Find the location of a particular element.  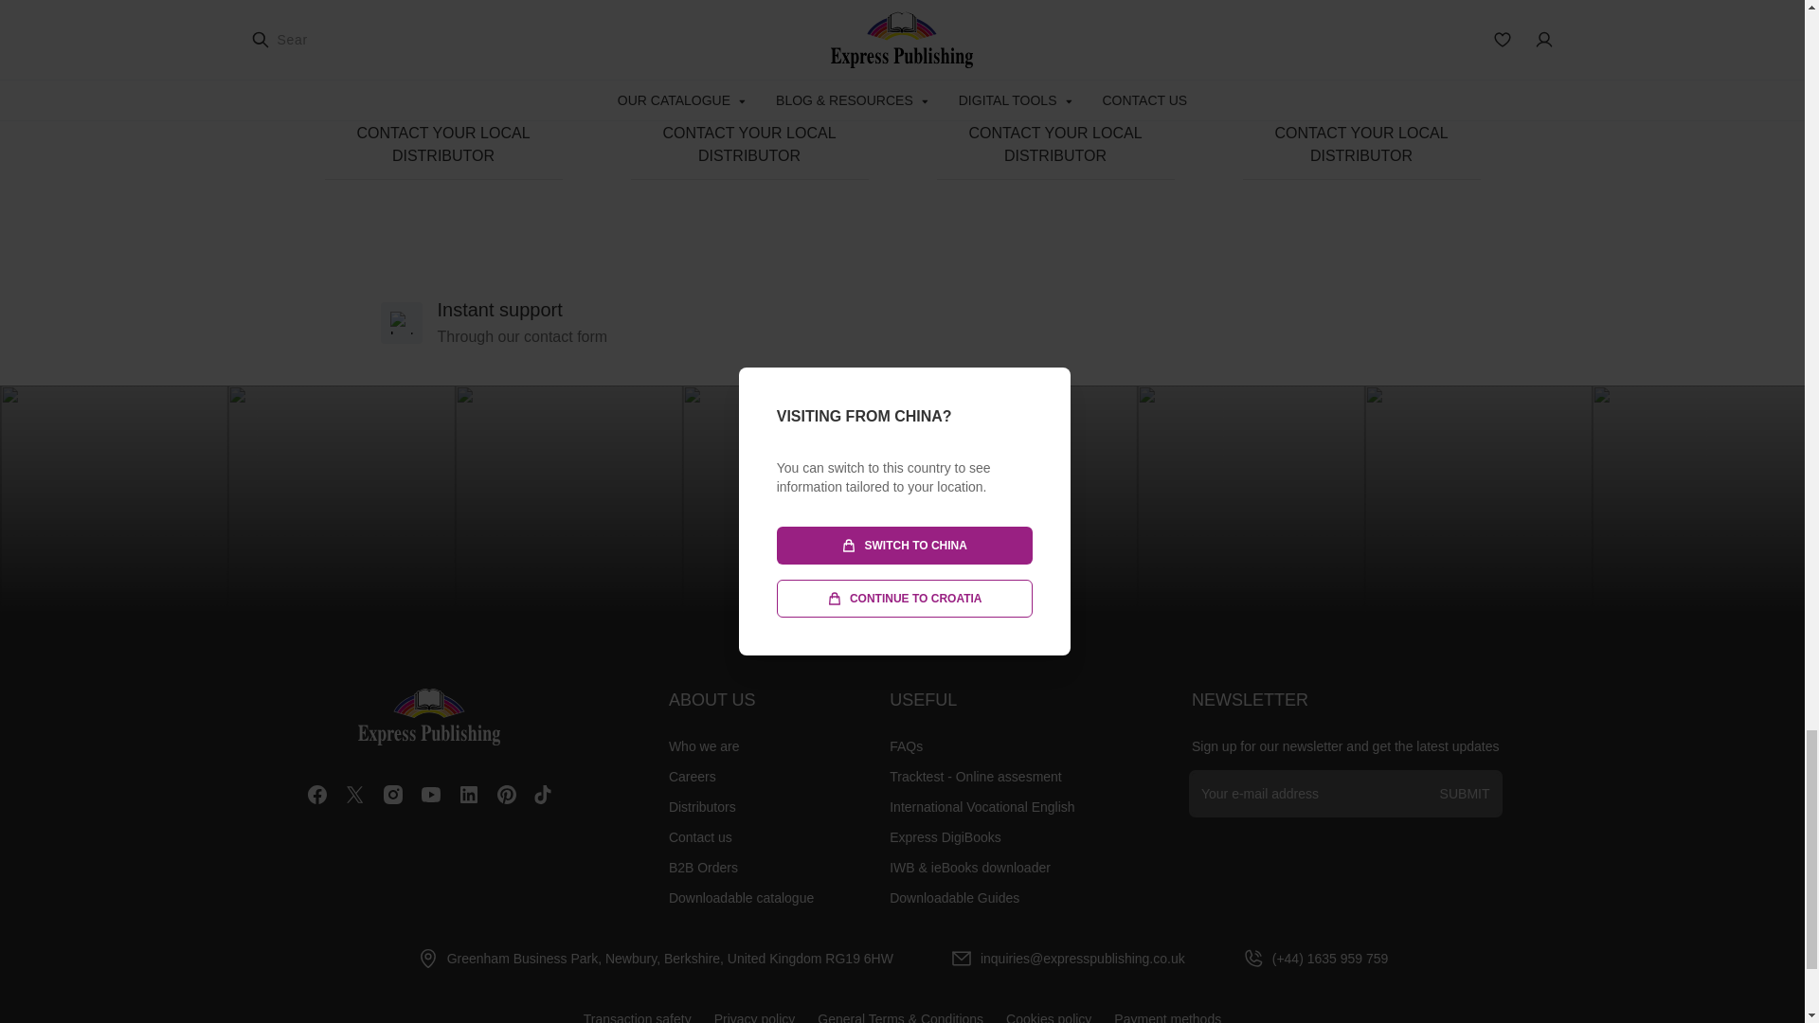

CONTACT YOUR LOCAL DISTRIBUTOR is located at coordinates (750, 144).